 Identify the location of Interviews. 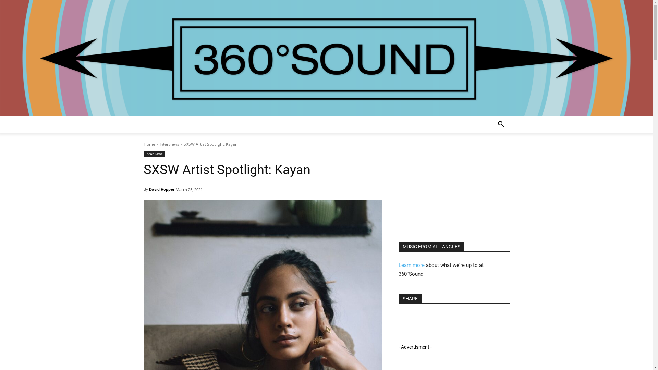
(154, 154).